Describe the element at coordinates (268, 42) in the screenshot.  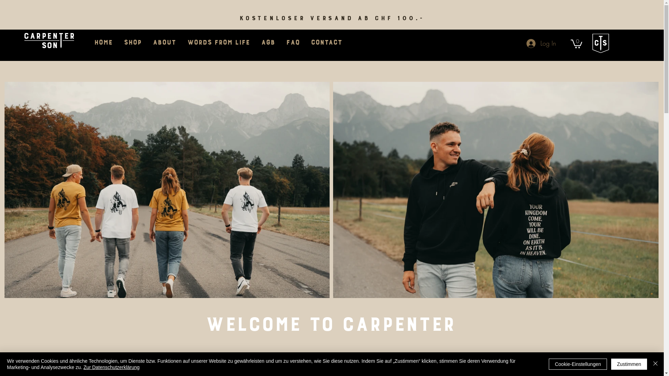
I see `AGB` at that location.